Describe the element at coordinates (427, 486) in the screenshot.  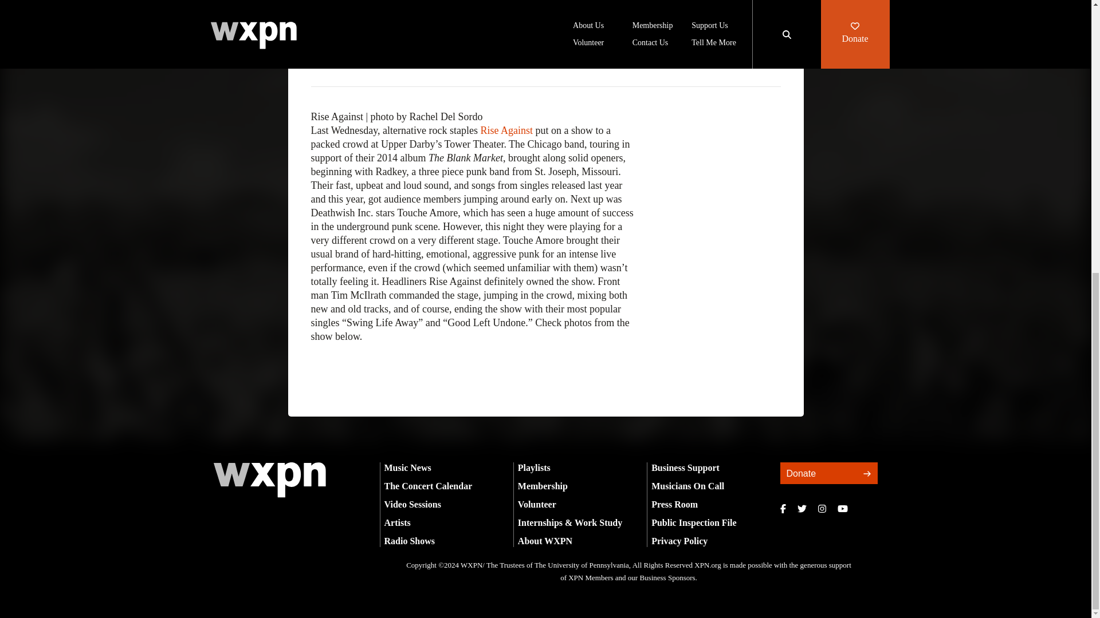
I see `The Concert Calendar` at that location.